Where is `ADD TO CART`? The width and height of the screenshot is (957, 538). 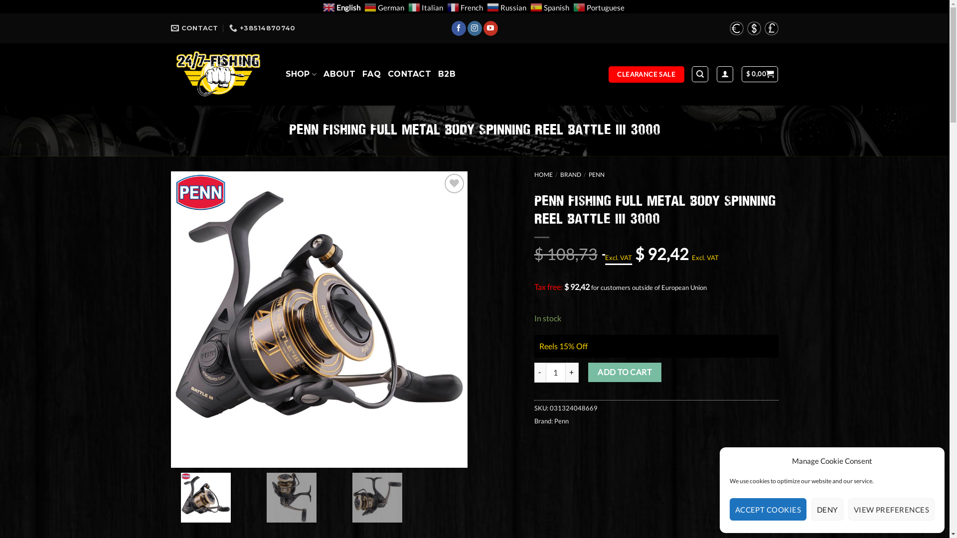
ADD TO CART is located at coordinates (625, 373).